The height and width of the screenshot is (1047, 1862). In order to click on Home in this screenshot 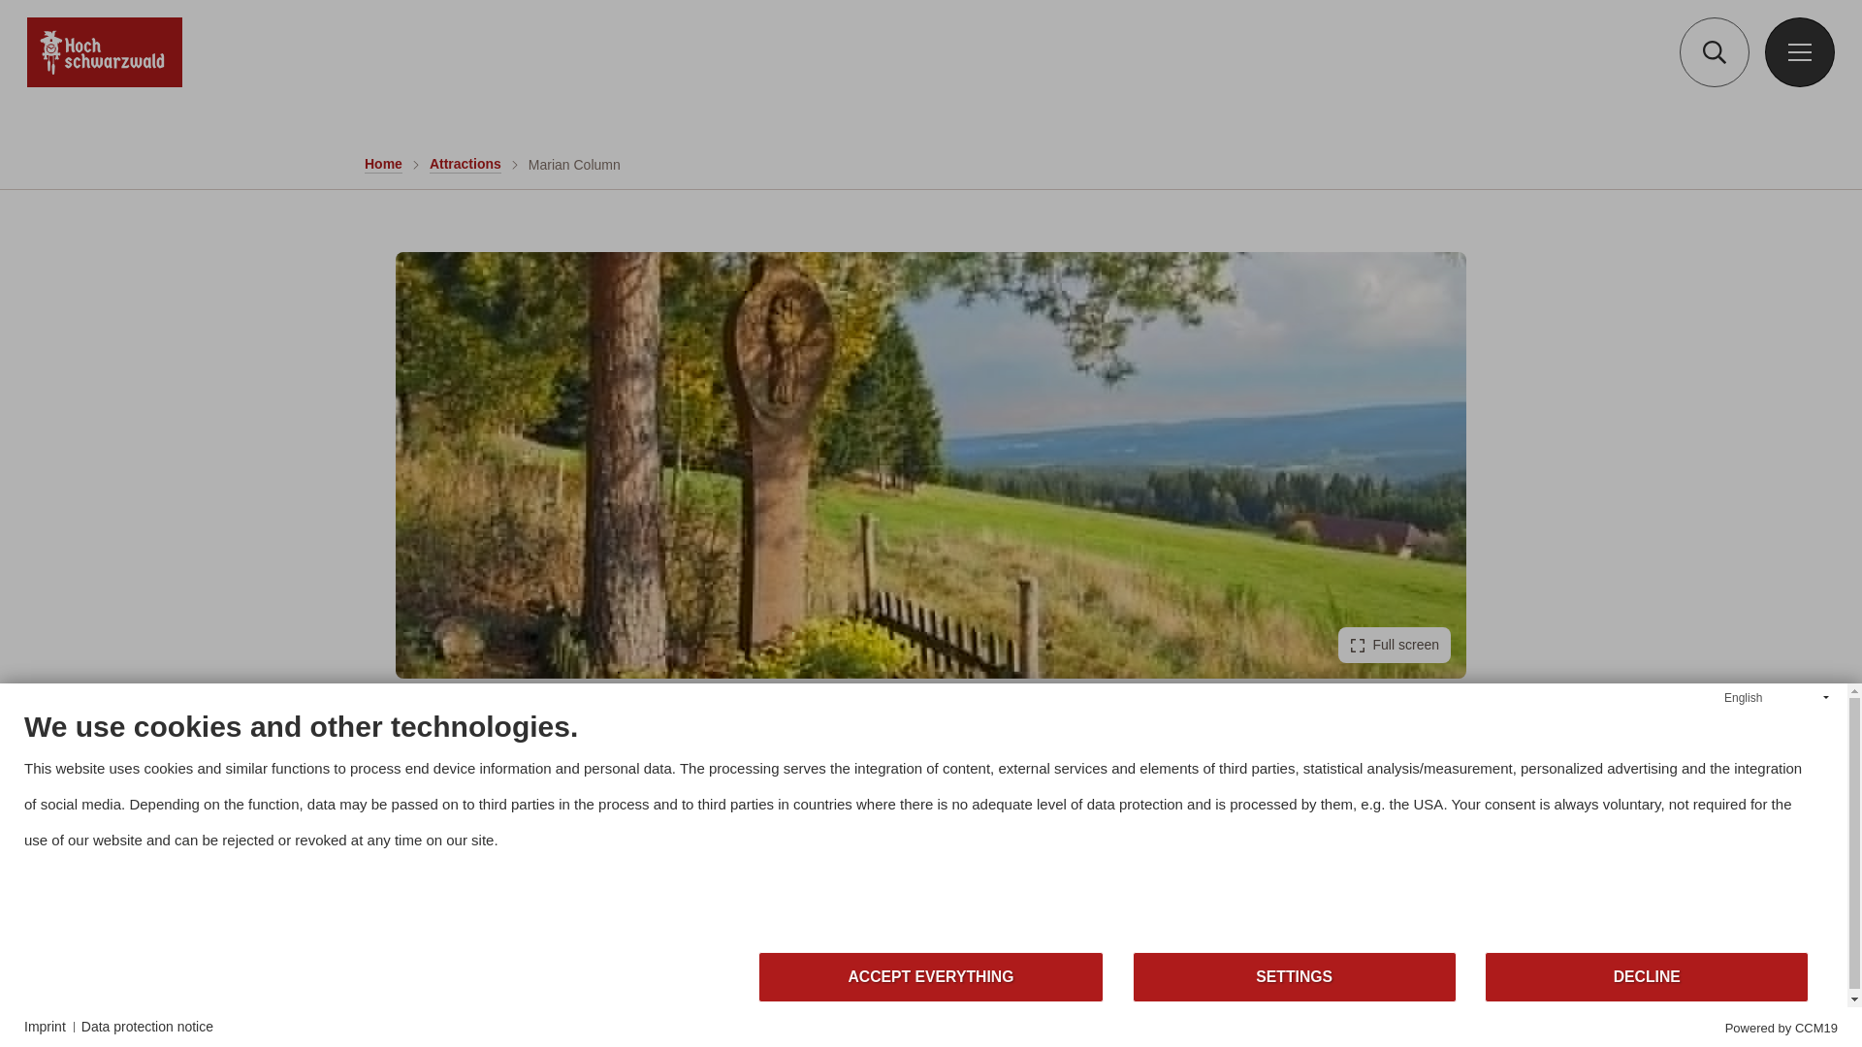, I will do `click(383, 164)`.